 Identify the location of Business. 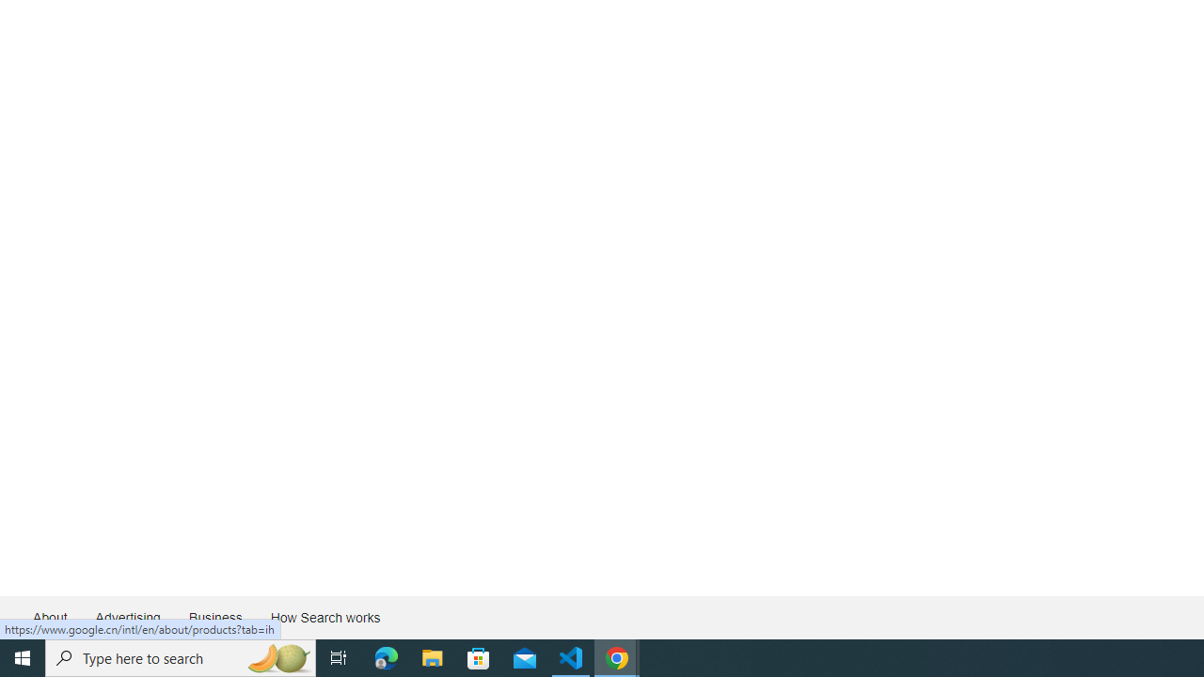
(214, 617).